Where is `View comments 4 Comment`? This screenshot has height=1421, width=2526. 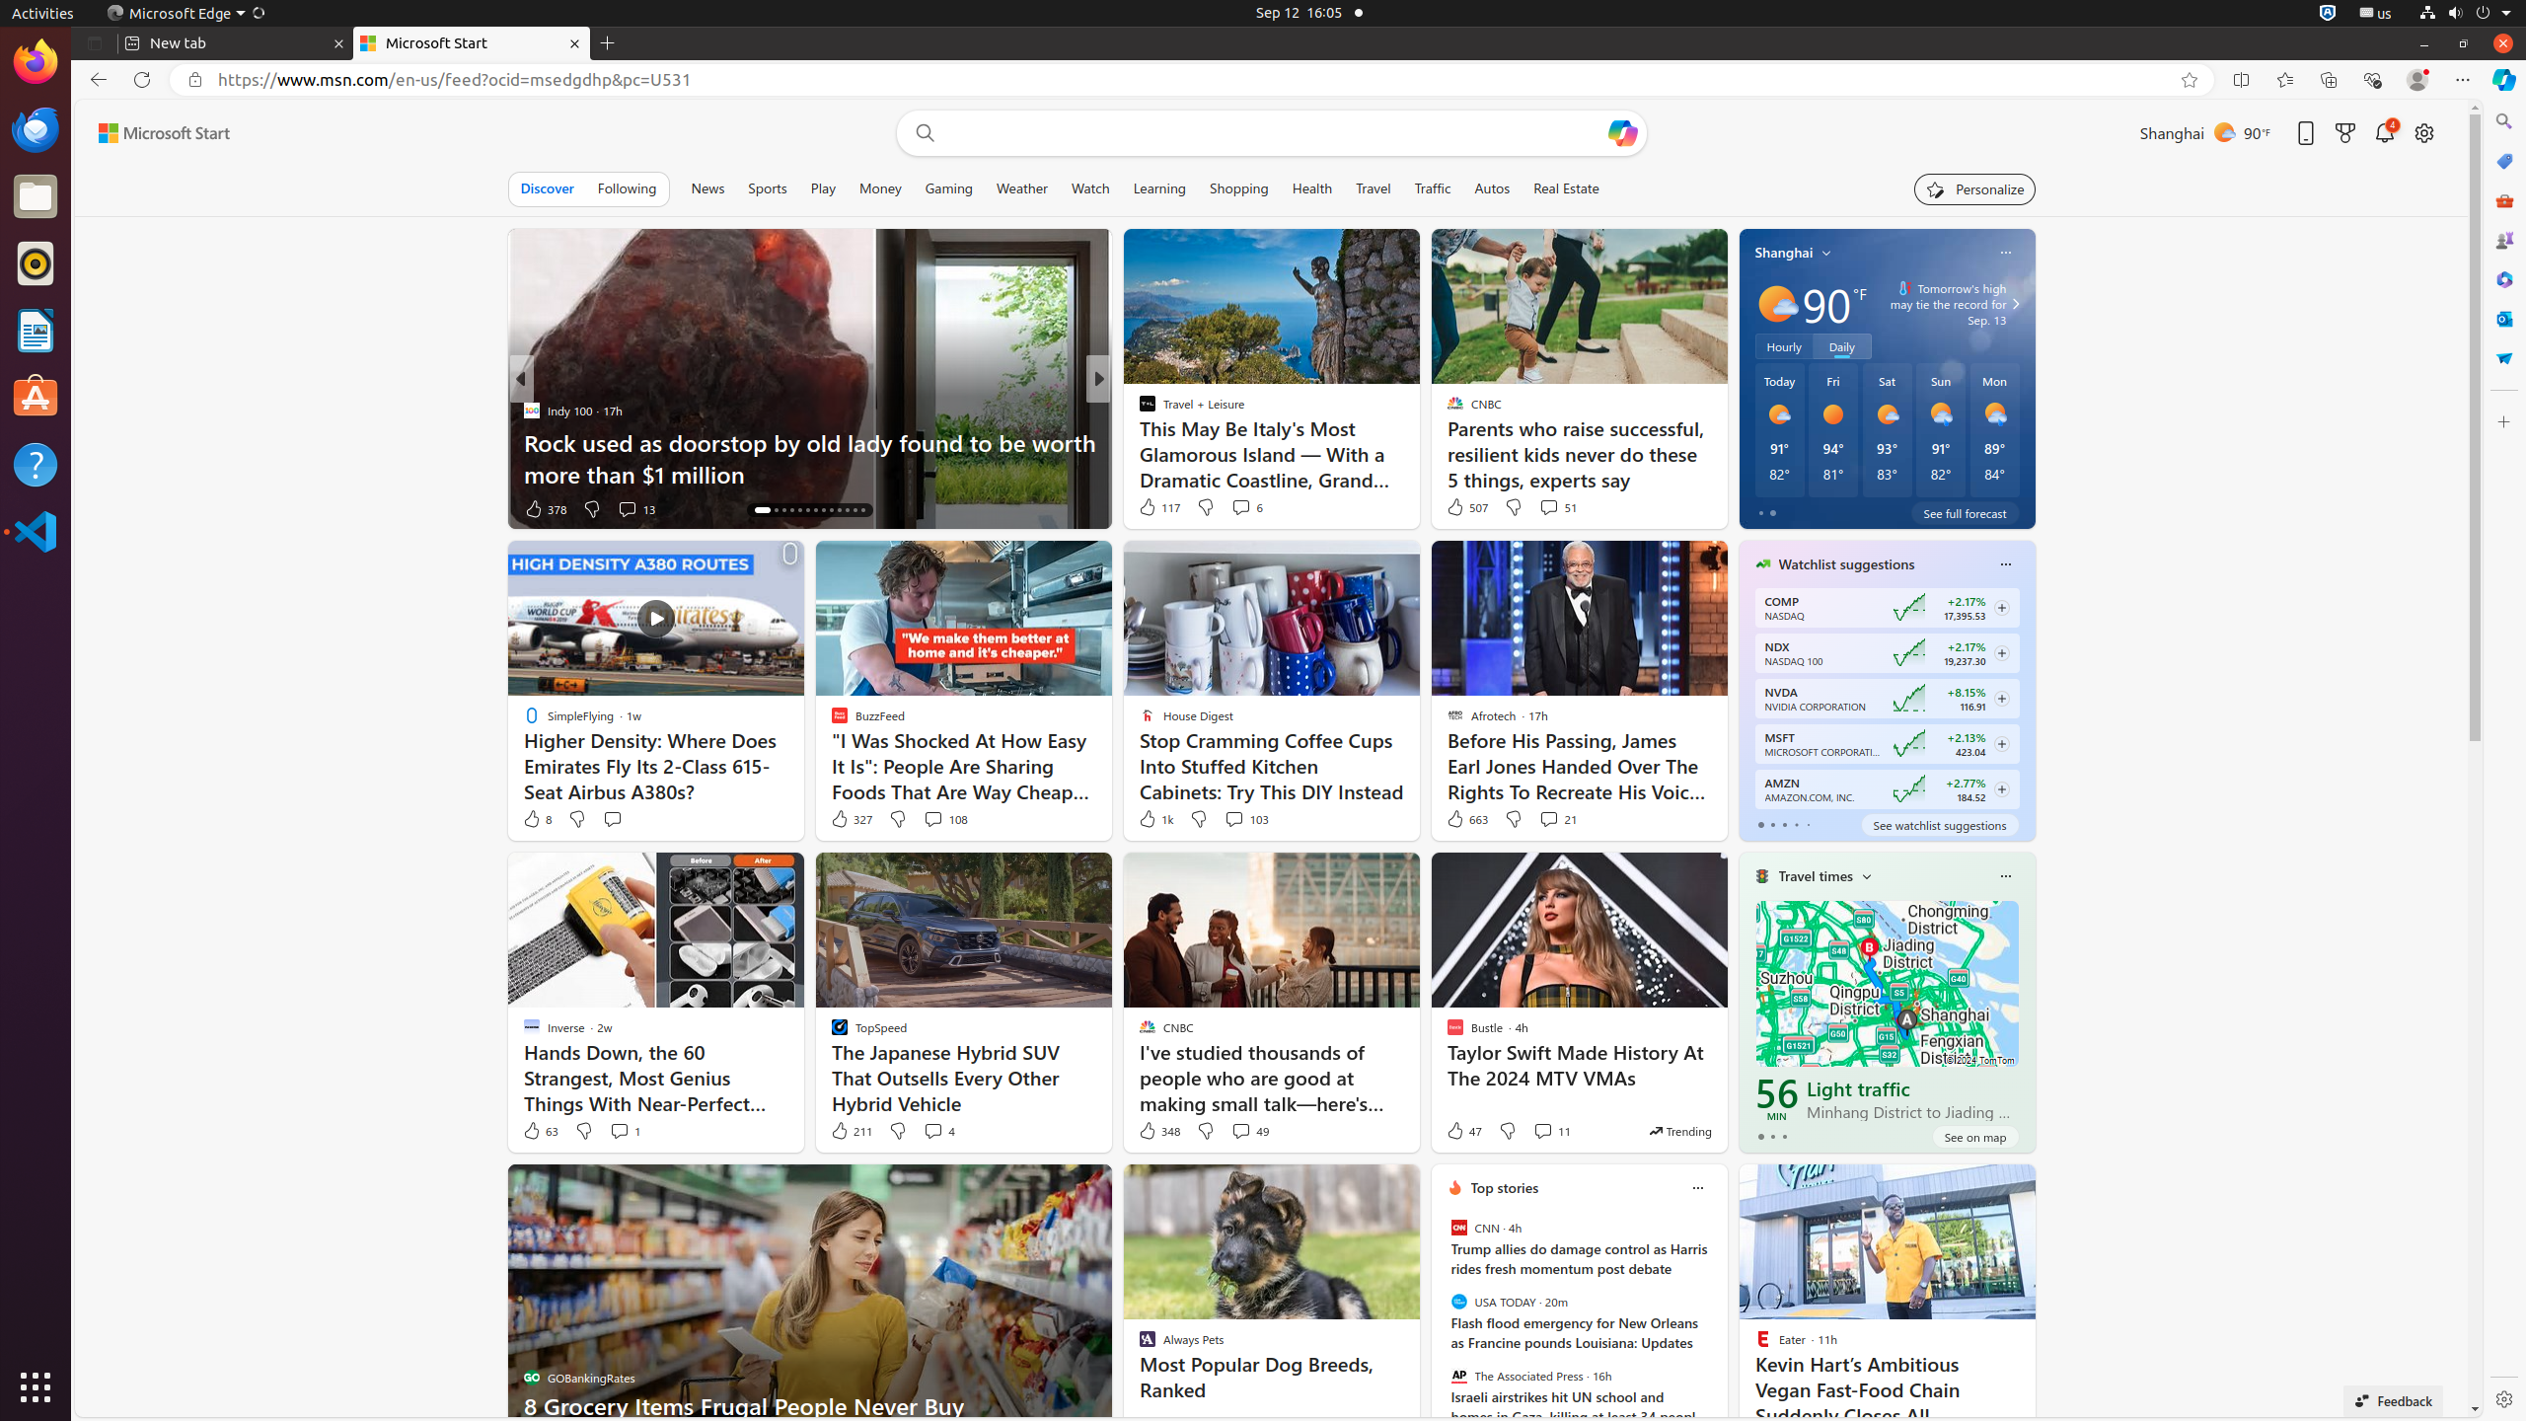
View comments 4 Comment is located at coordinates (939, 1131).